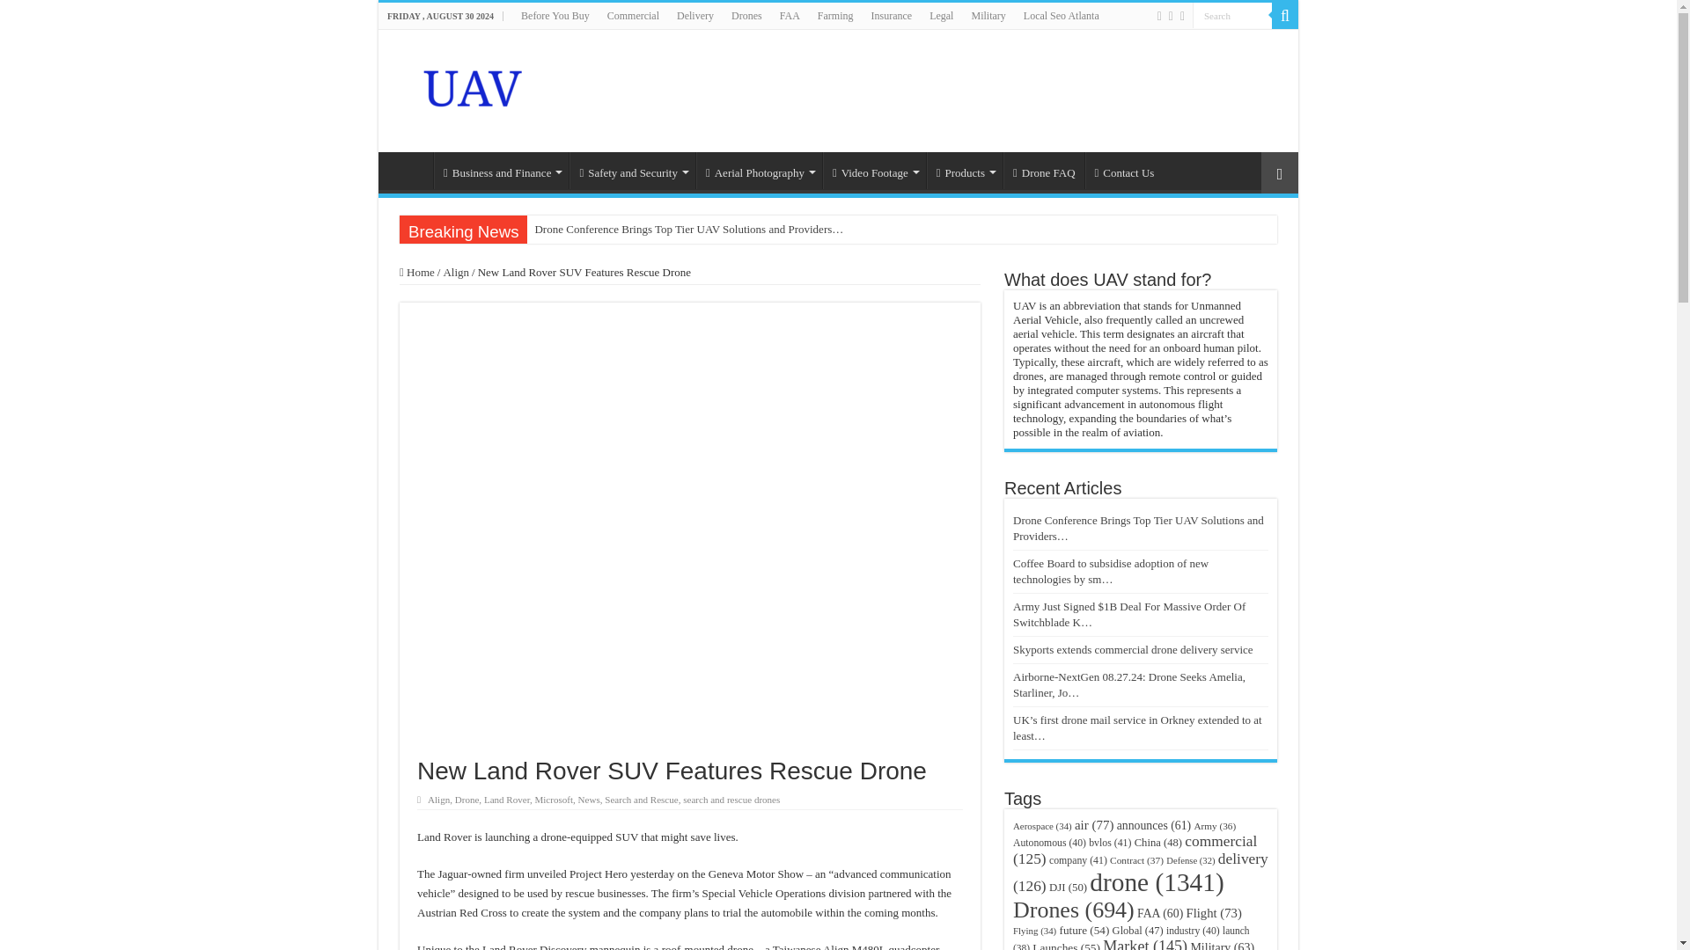 This screenshot has width=1690, height=950. What do you see at coordinates (1285, 16) in the screenshot?
I see `Search` at bounding box center [1285, 16].